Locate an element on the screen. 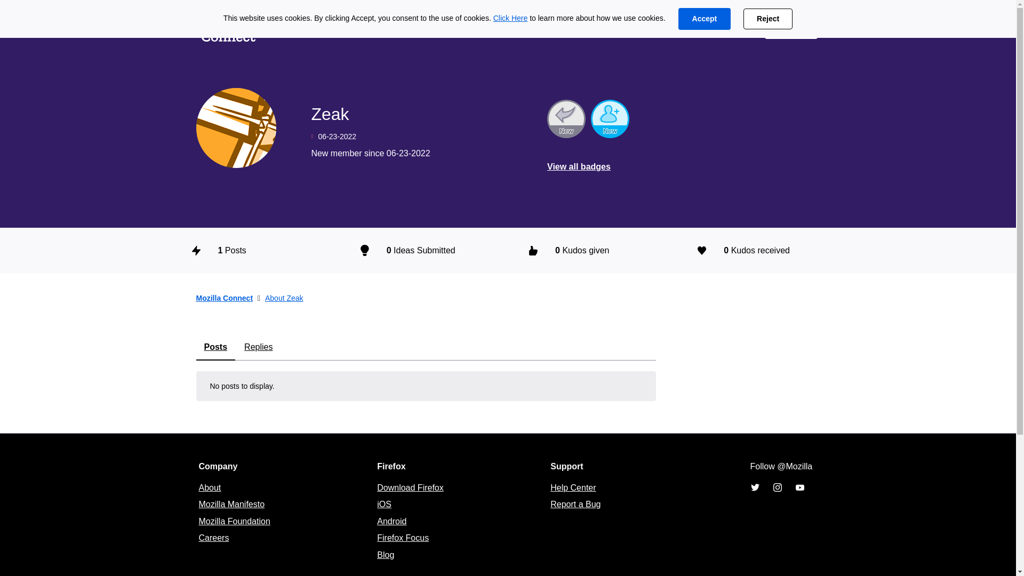  Mozilla Manifesto is located at coordinates (231, 504).